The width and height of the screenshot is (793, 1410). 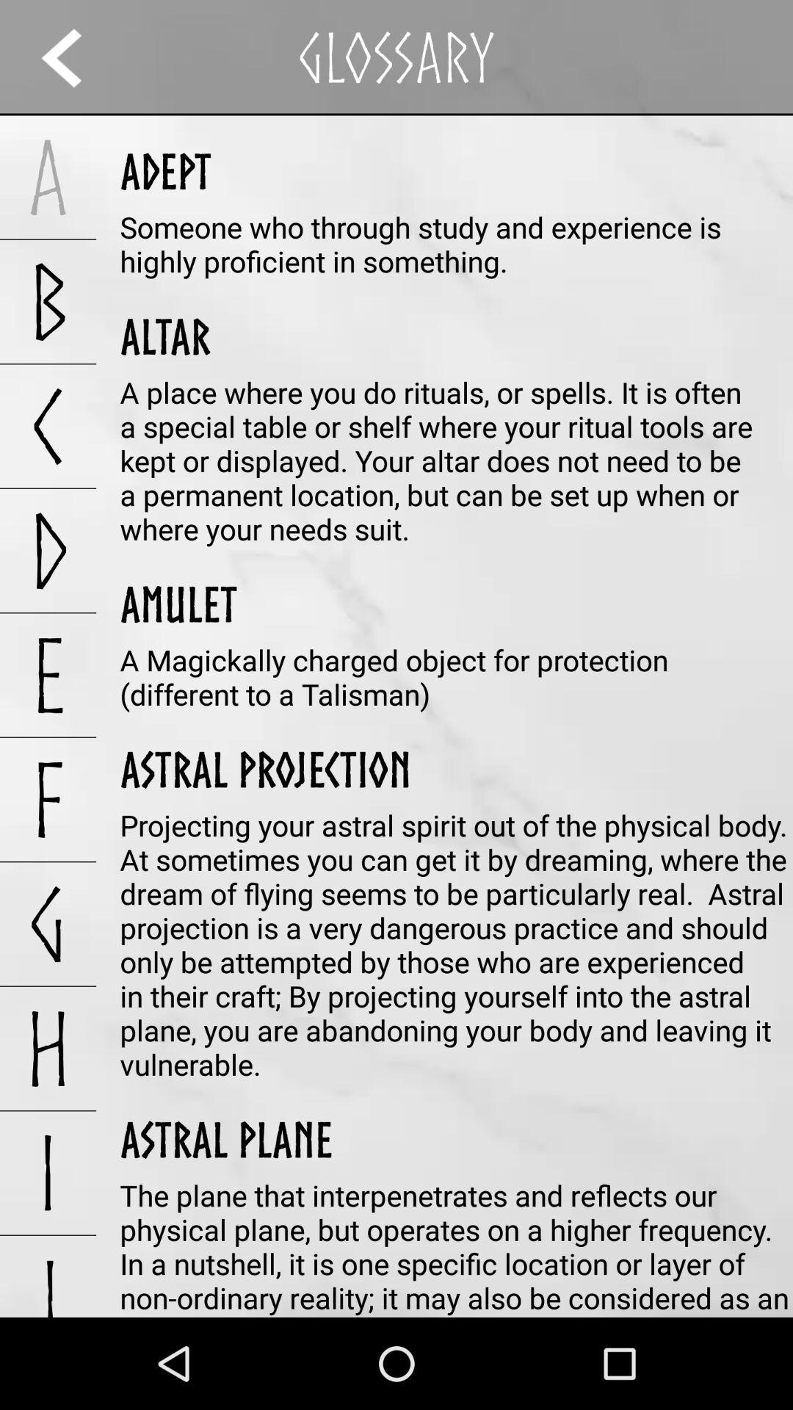 What do you see at coordinates (457, 944) in the screenshot?
I see `jump until the projecting your astral icon` at bounding box center [457, 944].